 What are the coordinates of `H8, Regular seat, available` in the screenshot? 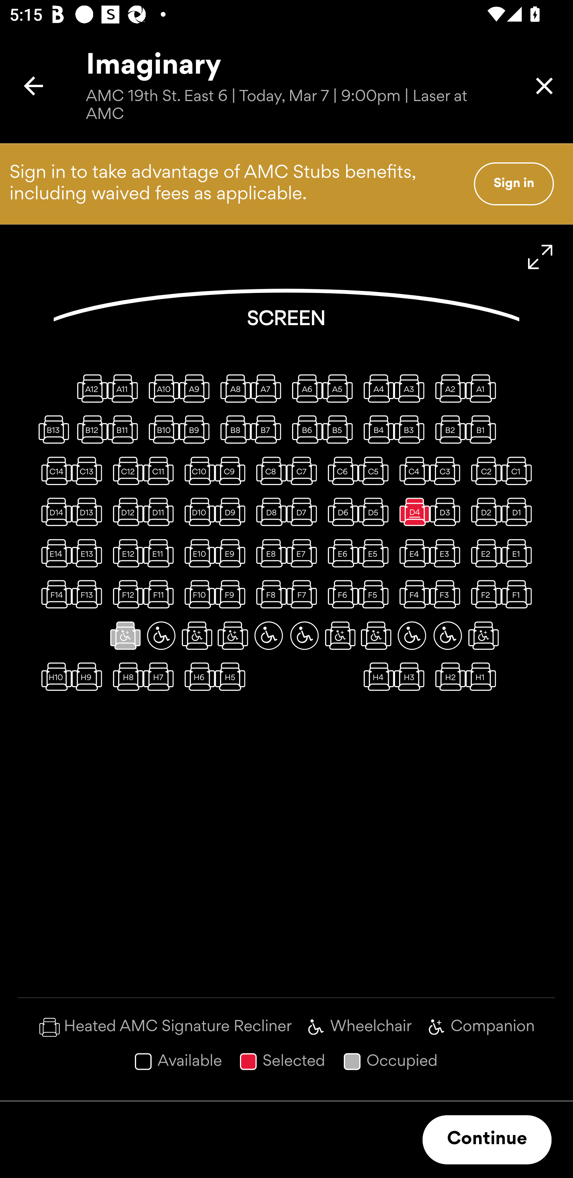 It's located at (125, 677).